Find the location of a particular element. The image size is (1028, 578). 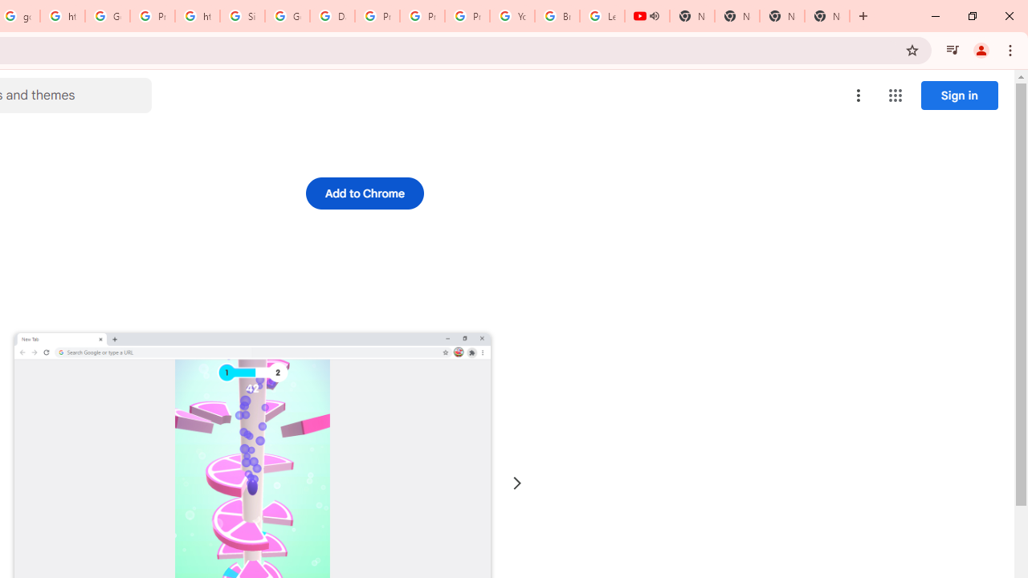

Next slide is located at coordinates (517, 483).